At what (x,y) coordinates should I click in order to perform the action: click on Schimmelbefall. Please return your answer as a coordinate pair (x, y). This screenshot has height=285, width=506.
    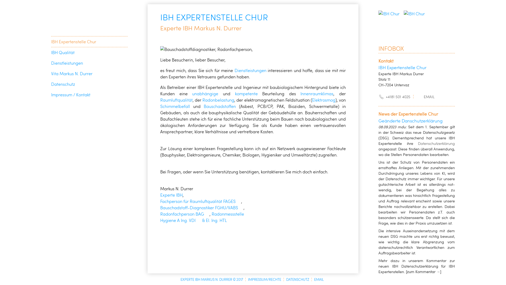
    Looking at the image, I should click on (175, 106).